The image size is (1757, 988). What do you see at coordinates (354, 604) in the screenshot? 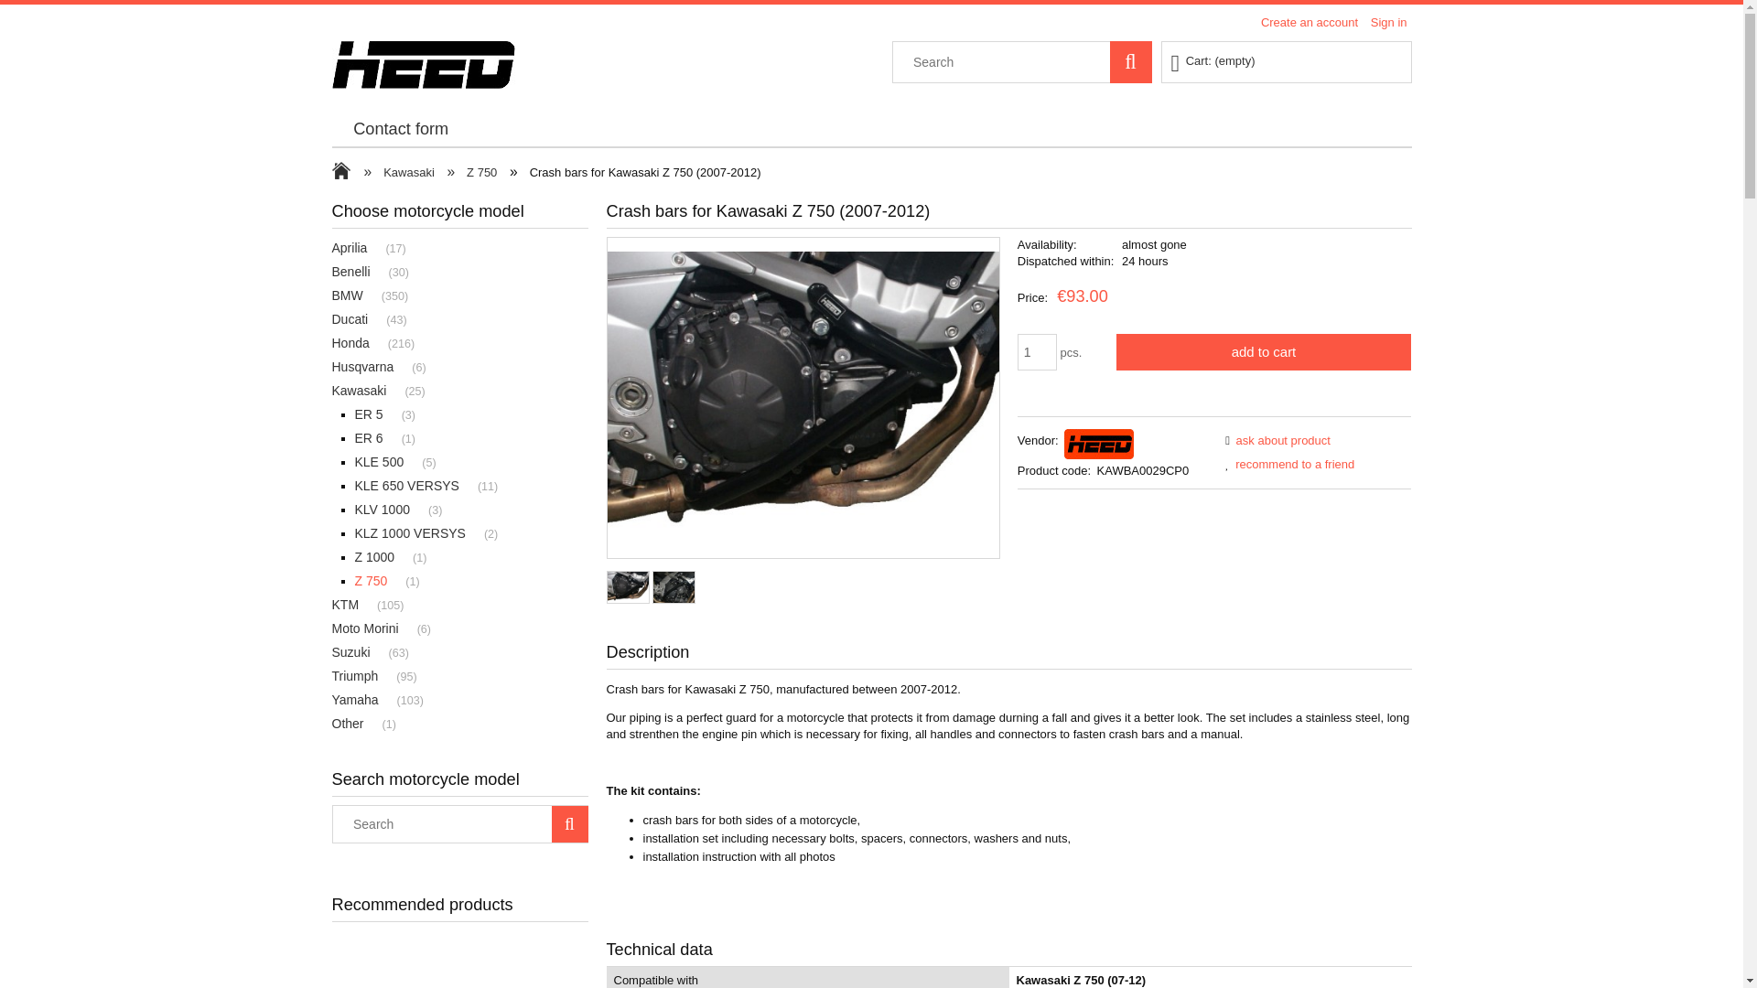
I see `KTM` at bounding box center [354, 604].